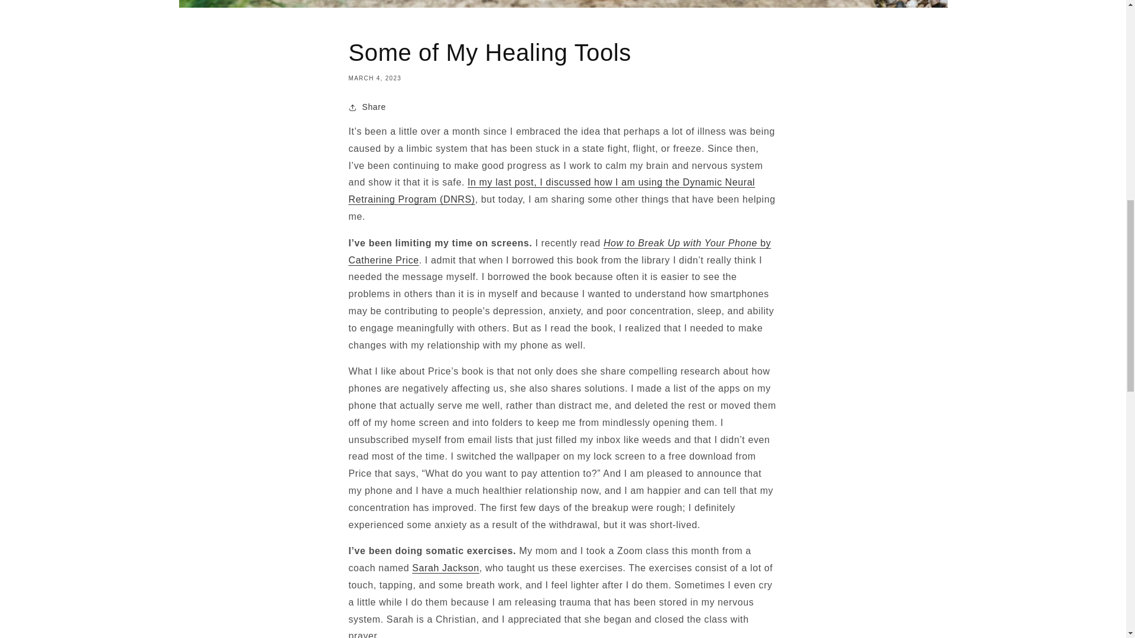 This screenshot has width=1135, height=638. Describe the element at coordinates (445, 567) in the screenshot. I see `Sarah Jackson` at that location.